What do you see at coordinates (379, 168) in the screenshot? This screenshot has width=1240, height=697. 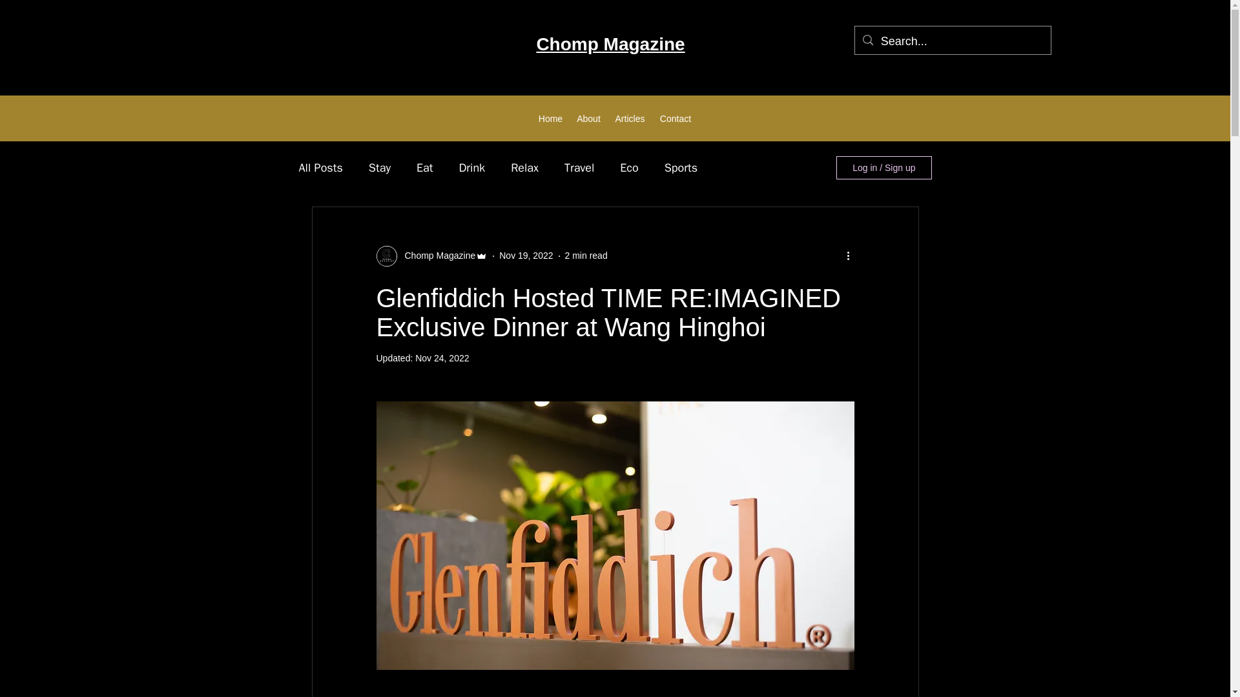 I see `Stay` at bounding box center [379, 168].